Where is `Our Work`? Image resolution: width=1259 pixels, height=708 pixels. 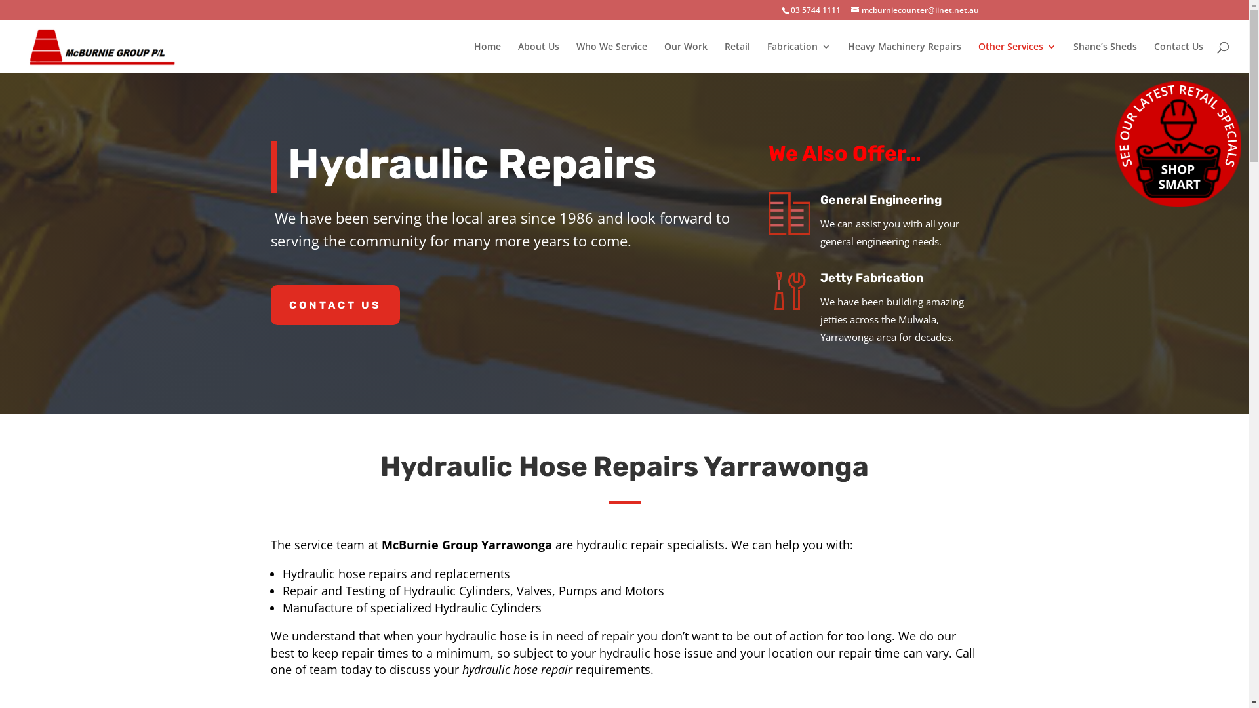 Our Work is located at coordinates (686, 58).